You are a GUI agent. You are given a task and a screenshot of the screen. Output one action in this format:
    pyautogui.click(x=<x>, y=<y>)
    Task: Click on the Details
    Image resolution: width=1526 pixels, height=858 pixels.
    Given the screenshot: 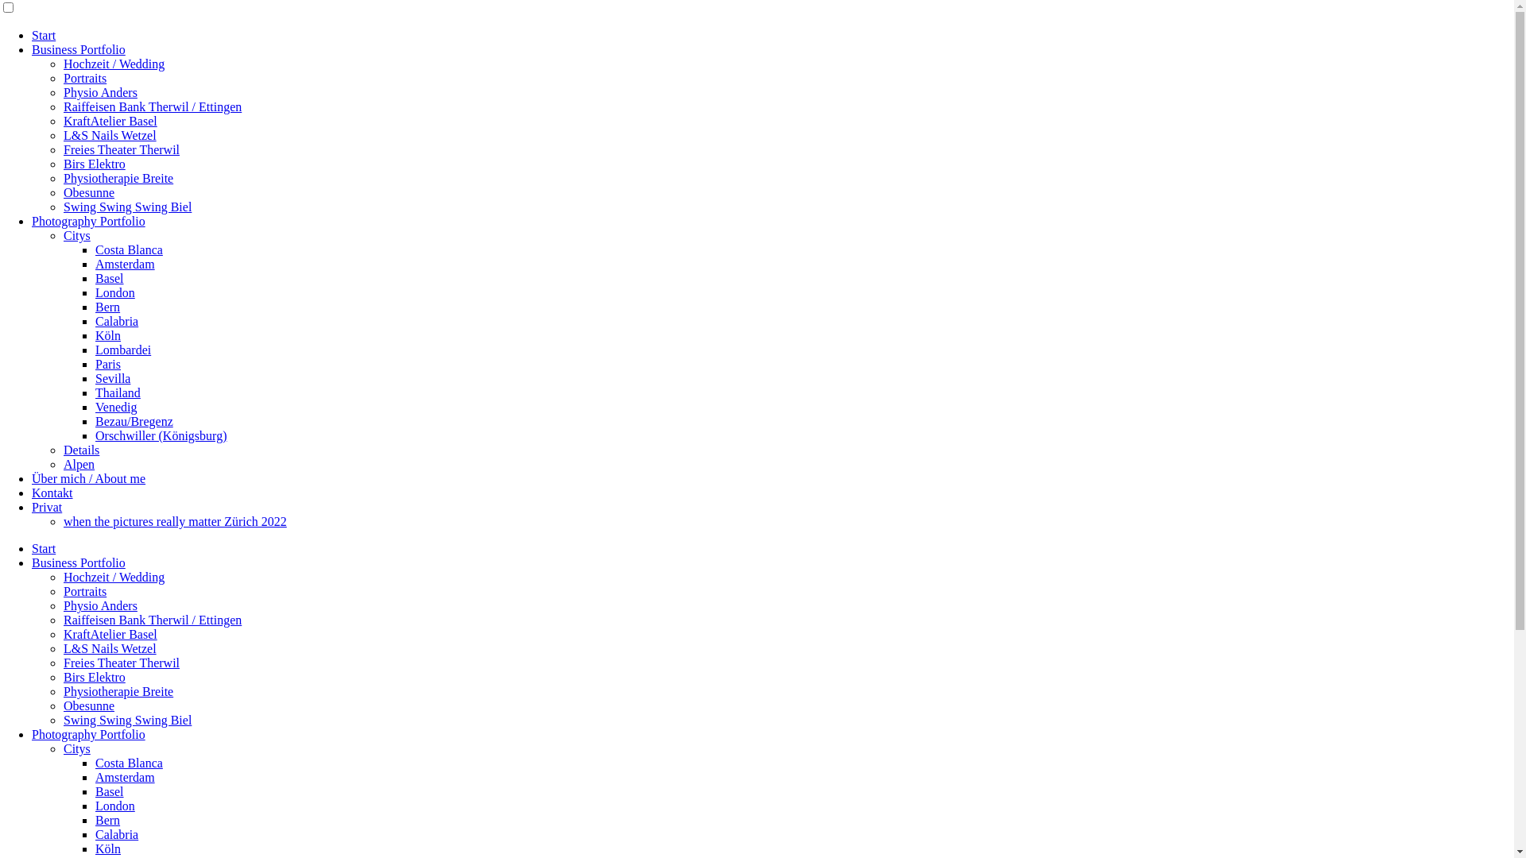 What is the action you would take?
    pyautogui.click(x=81, y=450)
    